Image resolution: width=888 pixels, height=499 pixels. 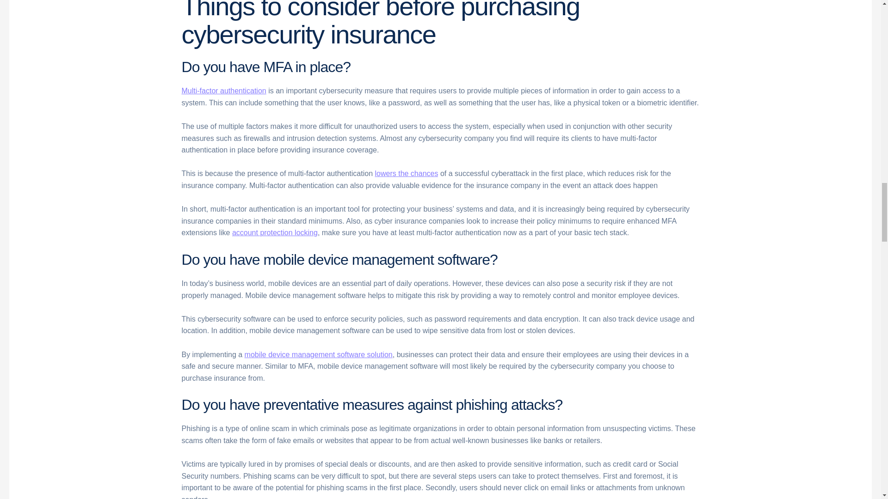 I want to click on Multi-factor authentication, so click(x=223, y=91).